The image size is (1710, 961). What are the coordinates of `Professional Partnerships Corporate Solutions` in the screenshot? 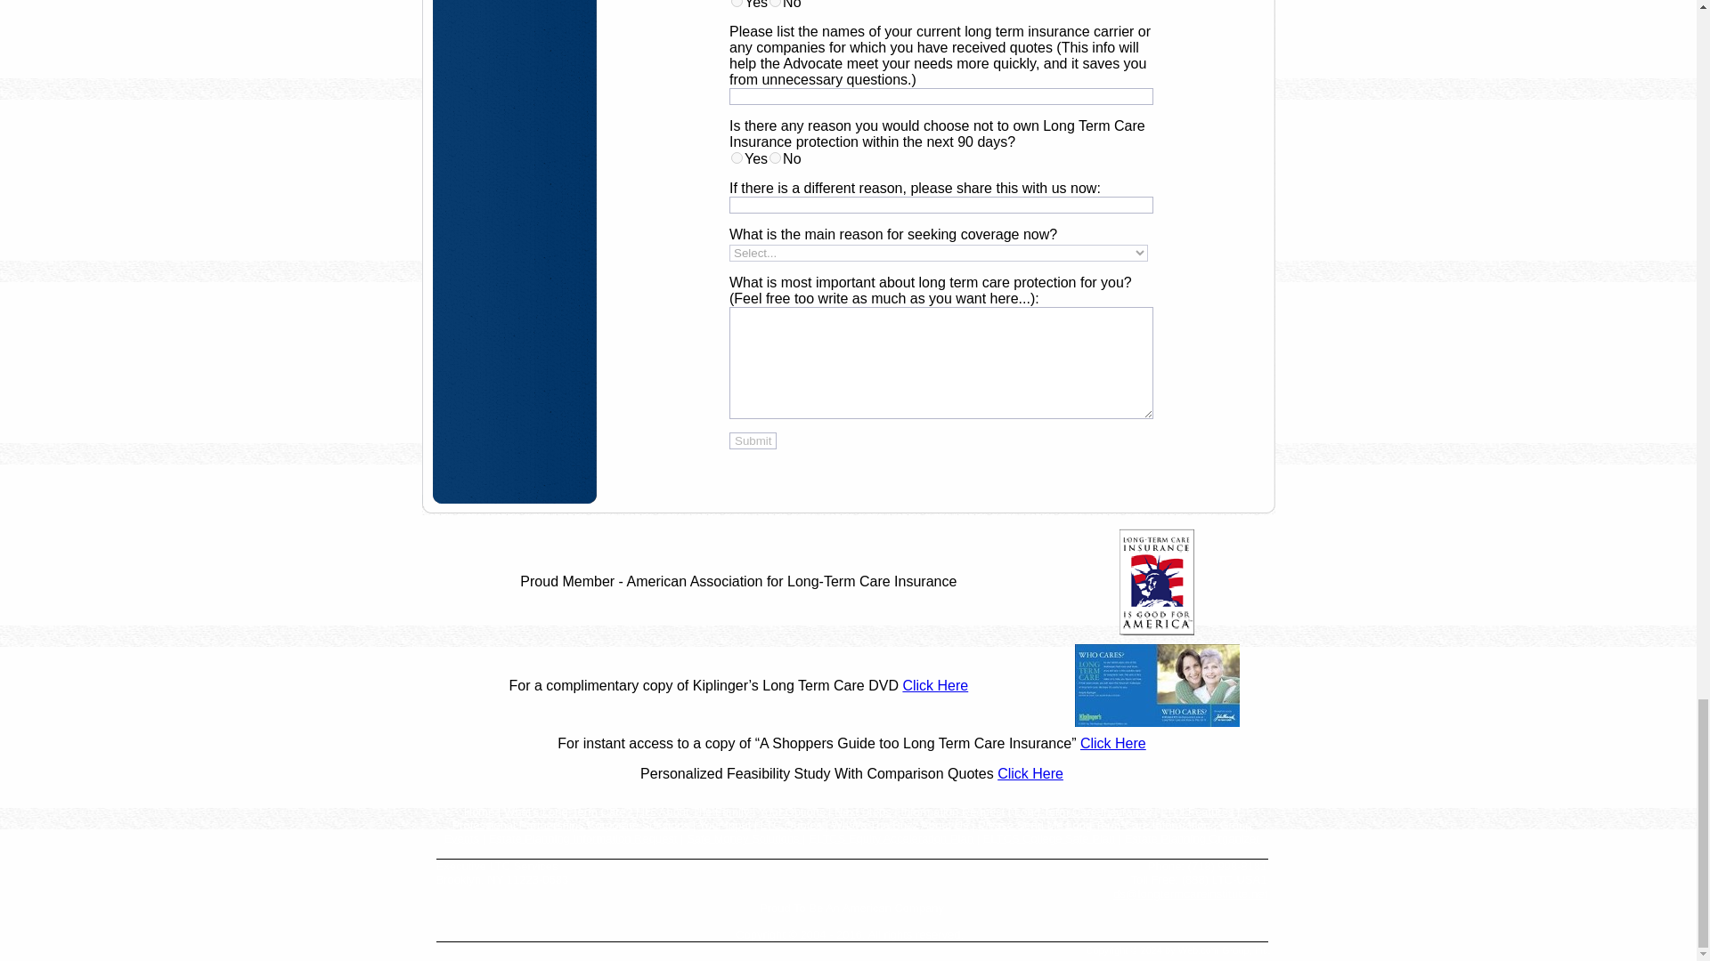 It's located at (570, 826).